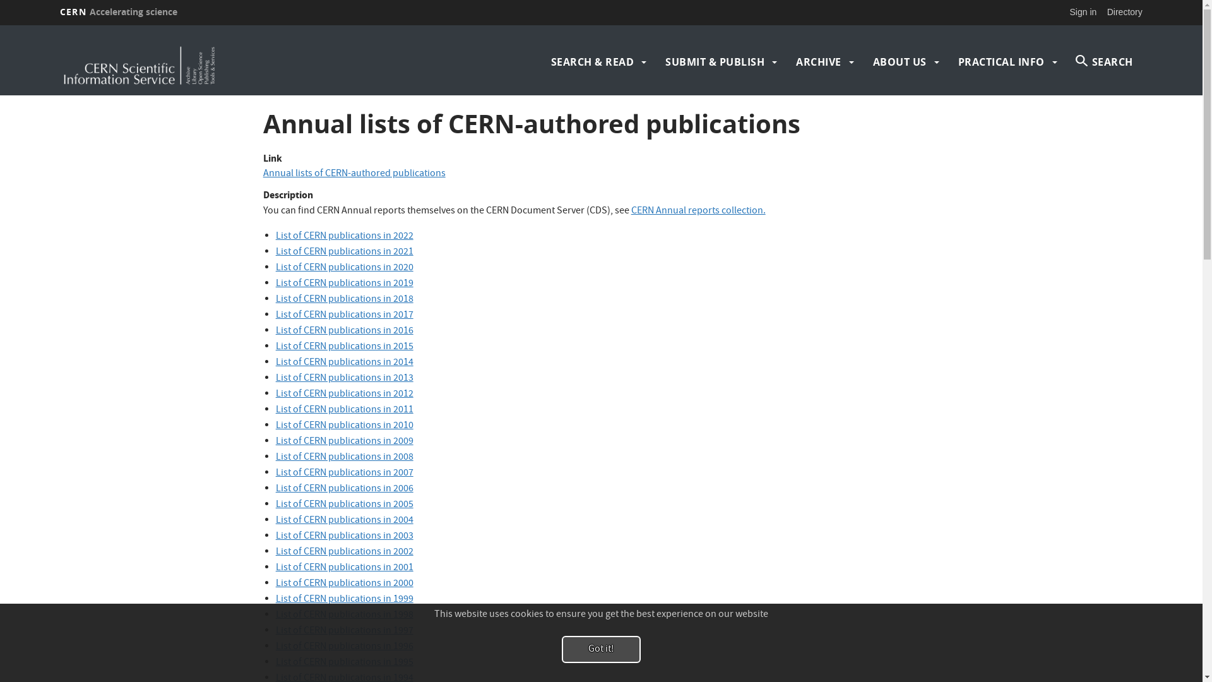 The image size is (1212, 682). I want to click on List of CERN publications in 2019, so click(345, 284).